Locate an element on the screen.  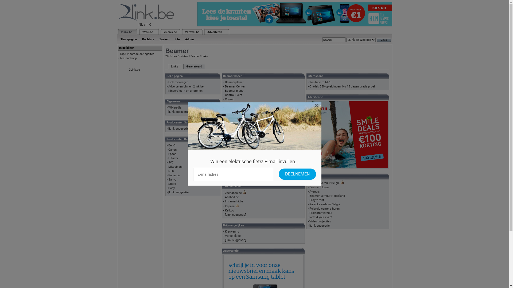
Ontdek 350 opleidingen. Nu 15 dagen gratis proef is located at coordinates (342, 86).